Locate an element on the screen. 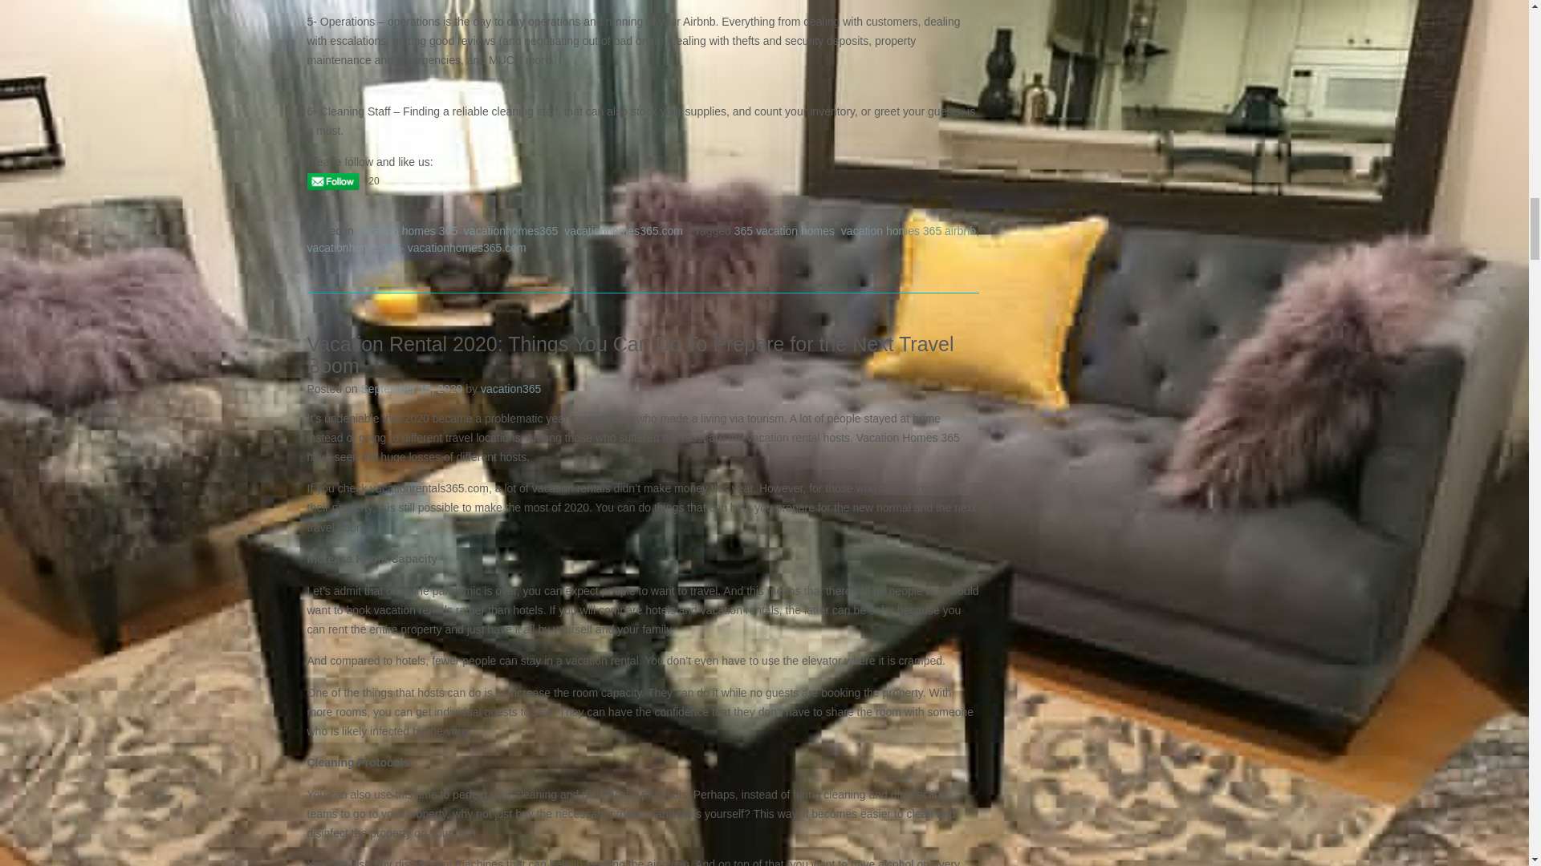 This screenshot has width=1541, height=866. vacationhomes365 is located at coordinates (510, 230).